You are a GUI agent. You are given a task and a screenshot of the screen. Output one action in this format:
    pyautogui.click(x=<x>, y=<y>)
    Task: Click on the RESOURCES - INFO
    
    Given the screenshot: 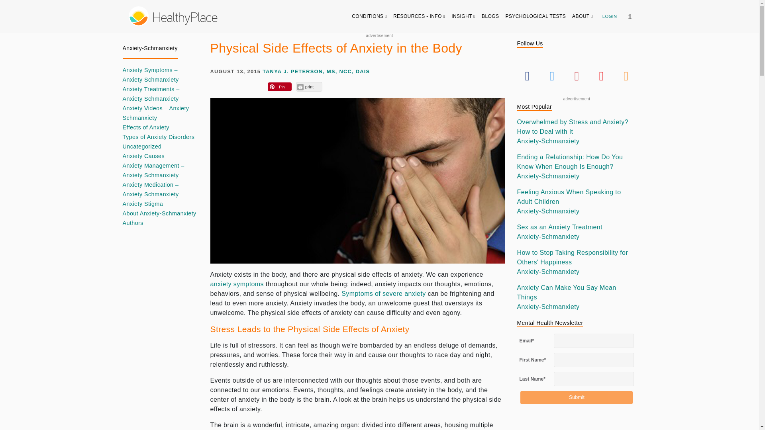 What is the action you would take?
    pyautogui.click(x=419, y=16)
    